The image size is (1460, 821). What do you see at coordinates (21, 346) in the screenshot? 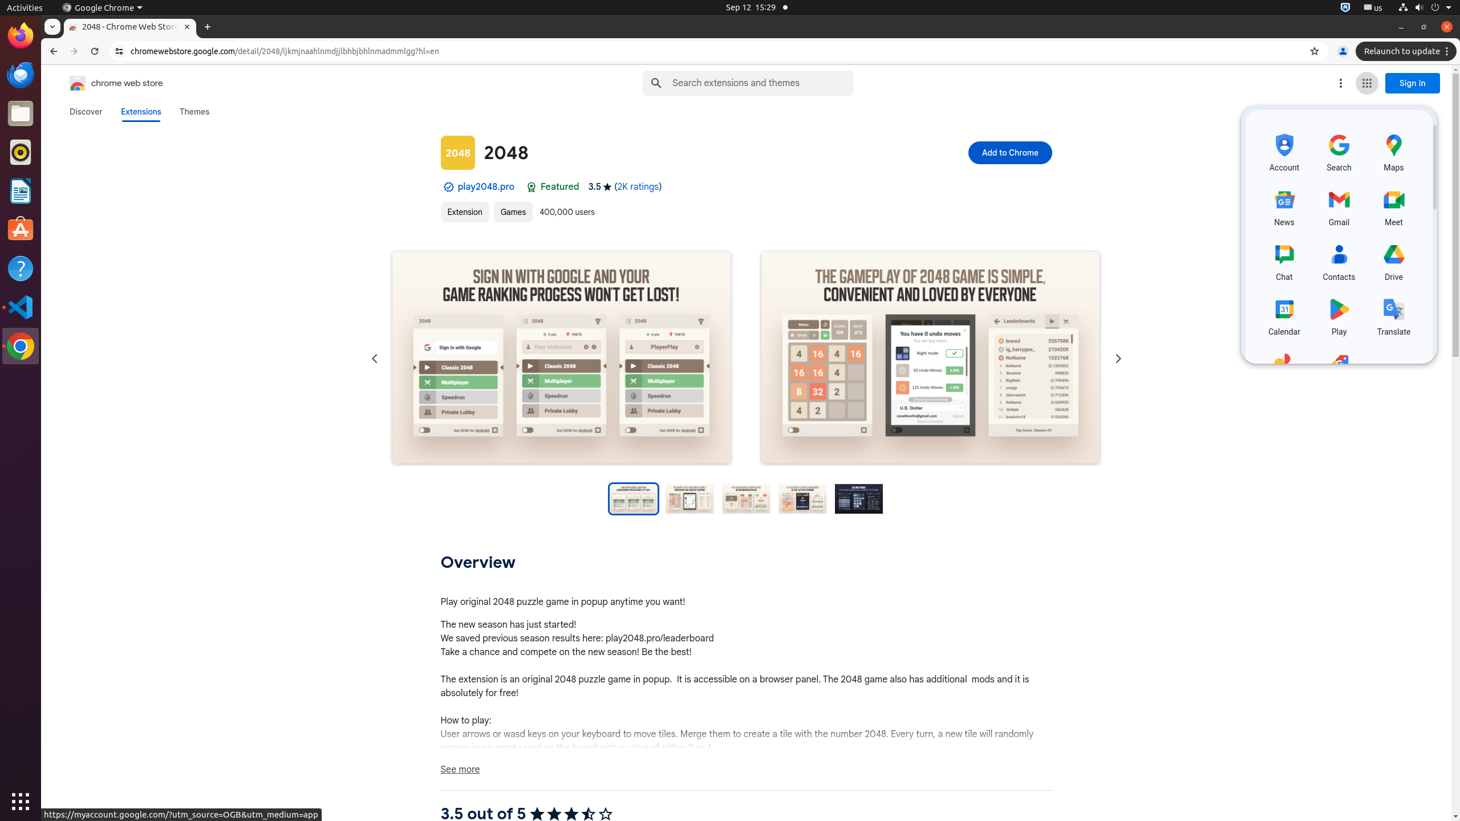
I see `Google Chrome` at bounding box center [21, 346].